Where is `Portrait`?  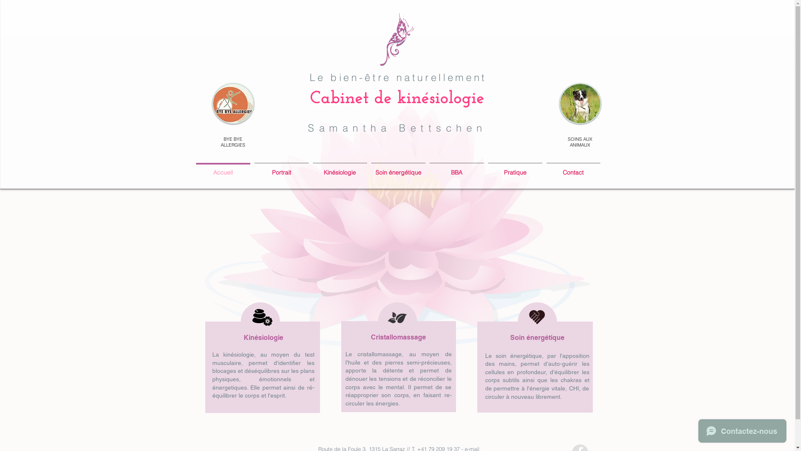
Portrait is located at coordinates (281, 169).